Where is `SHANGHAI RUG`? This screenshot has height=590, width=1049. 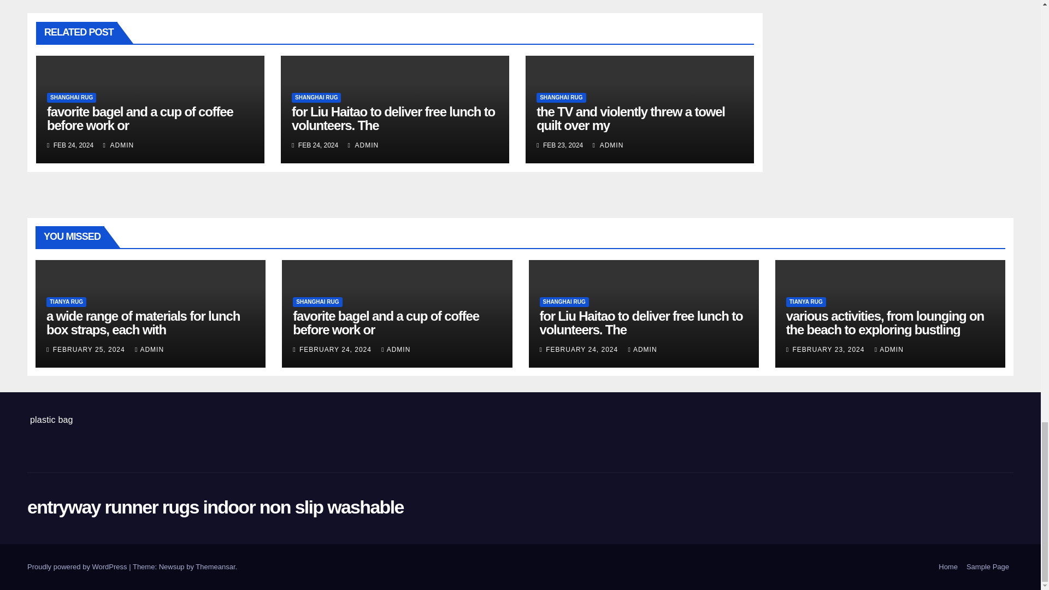
SHANGHAI RUG is located at coordinates (316, 97).